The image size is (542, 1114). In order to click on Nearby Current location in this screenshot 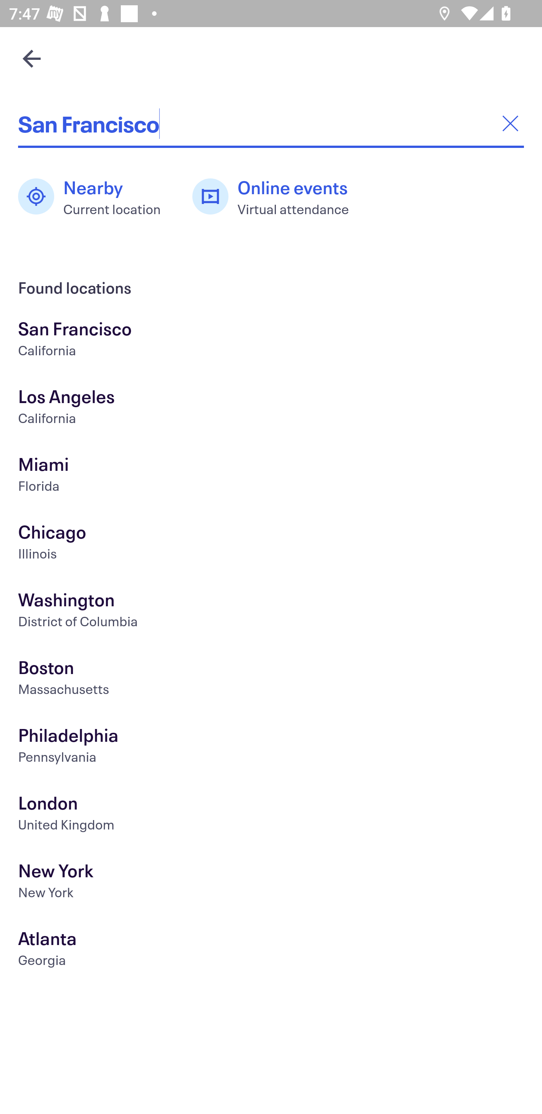, I will do `click(96, 196)`.